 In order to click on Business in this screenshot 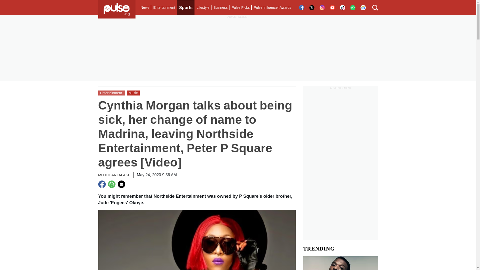, I will do `click(220, 7)`.